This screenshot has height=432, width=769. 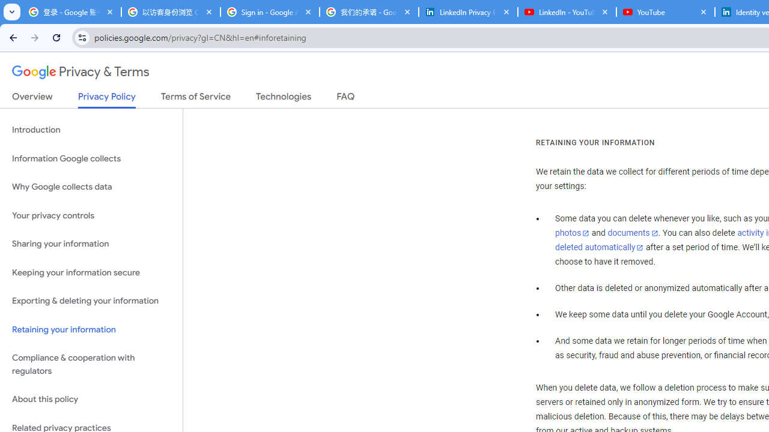 What do you see at coordinates (633, 233) in the screenshot?
I see `documents` at bounding box center [633, 233].